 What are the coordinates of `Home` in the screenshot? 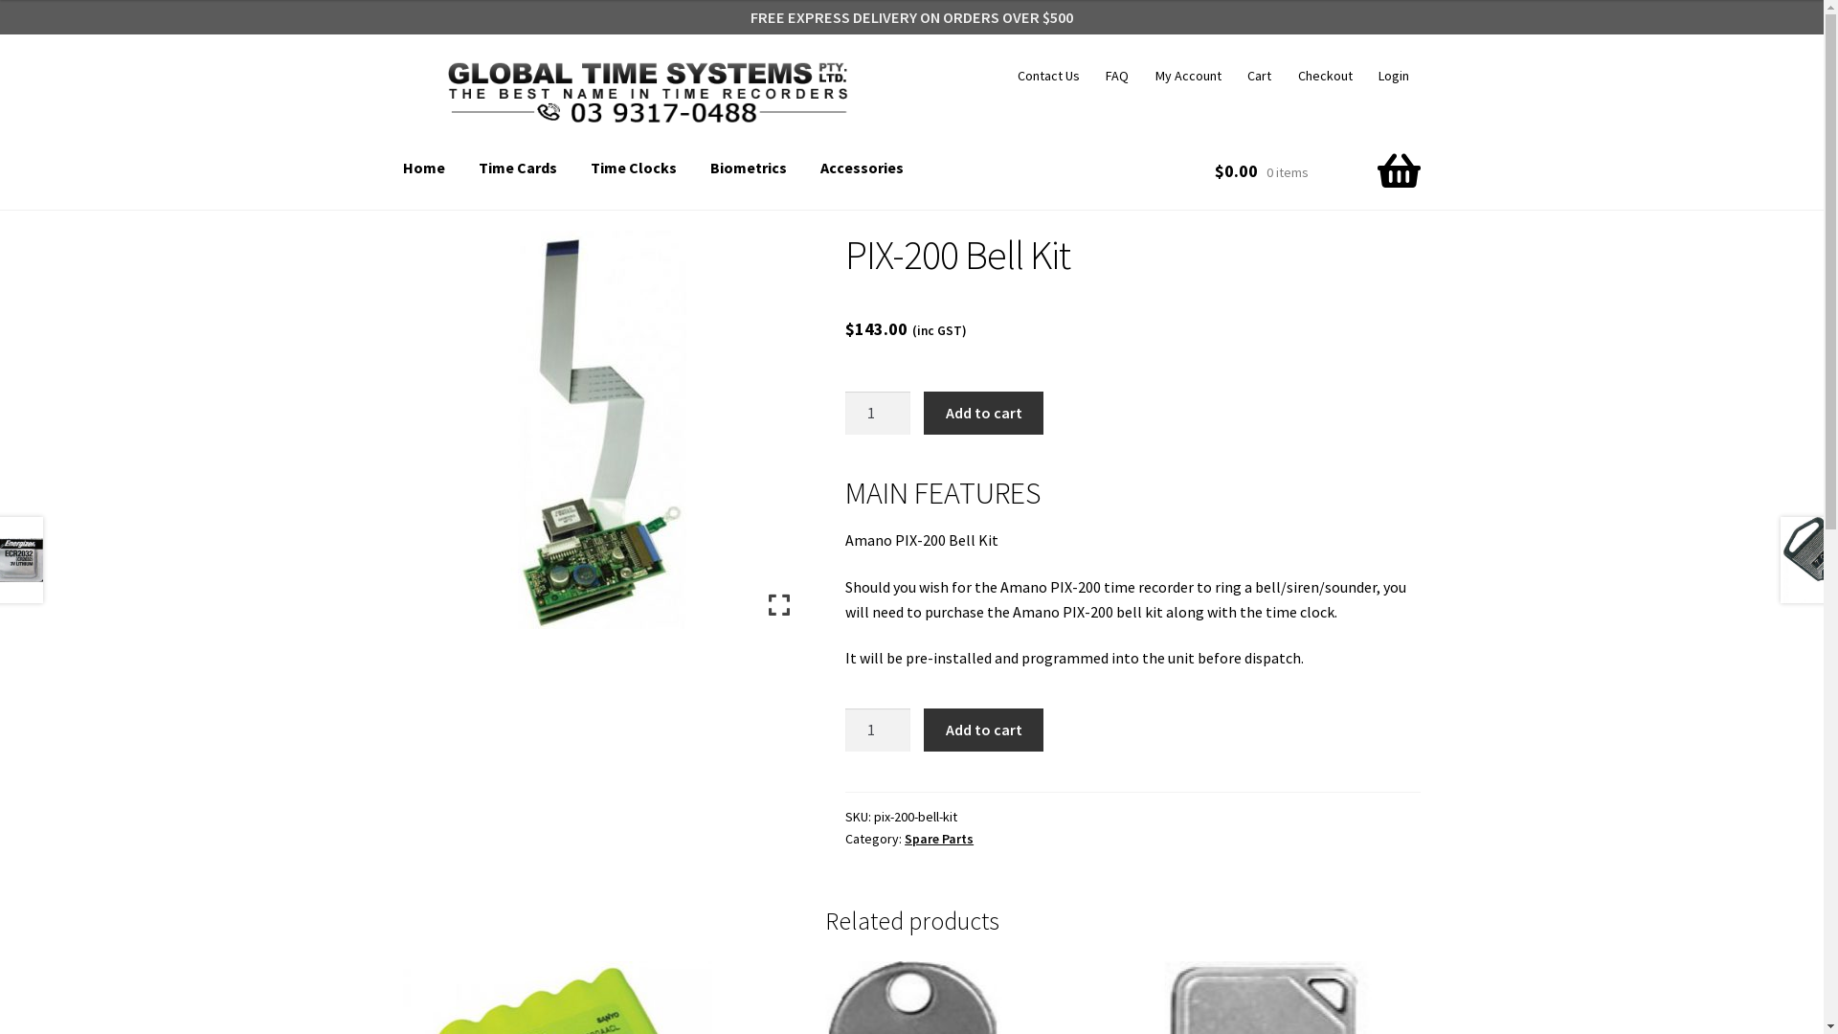 It's located at (424, 169).